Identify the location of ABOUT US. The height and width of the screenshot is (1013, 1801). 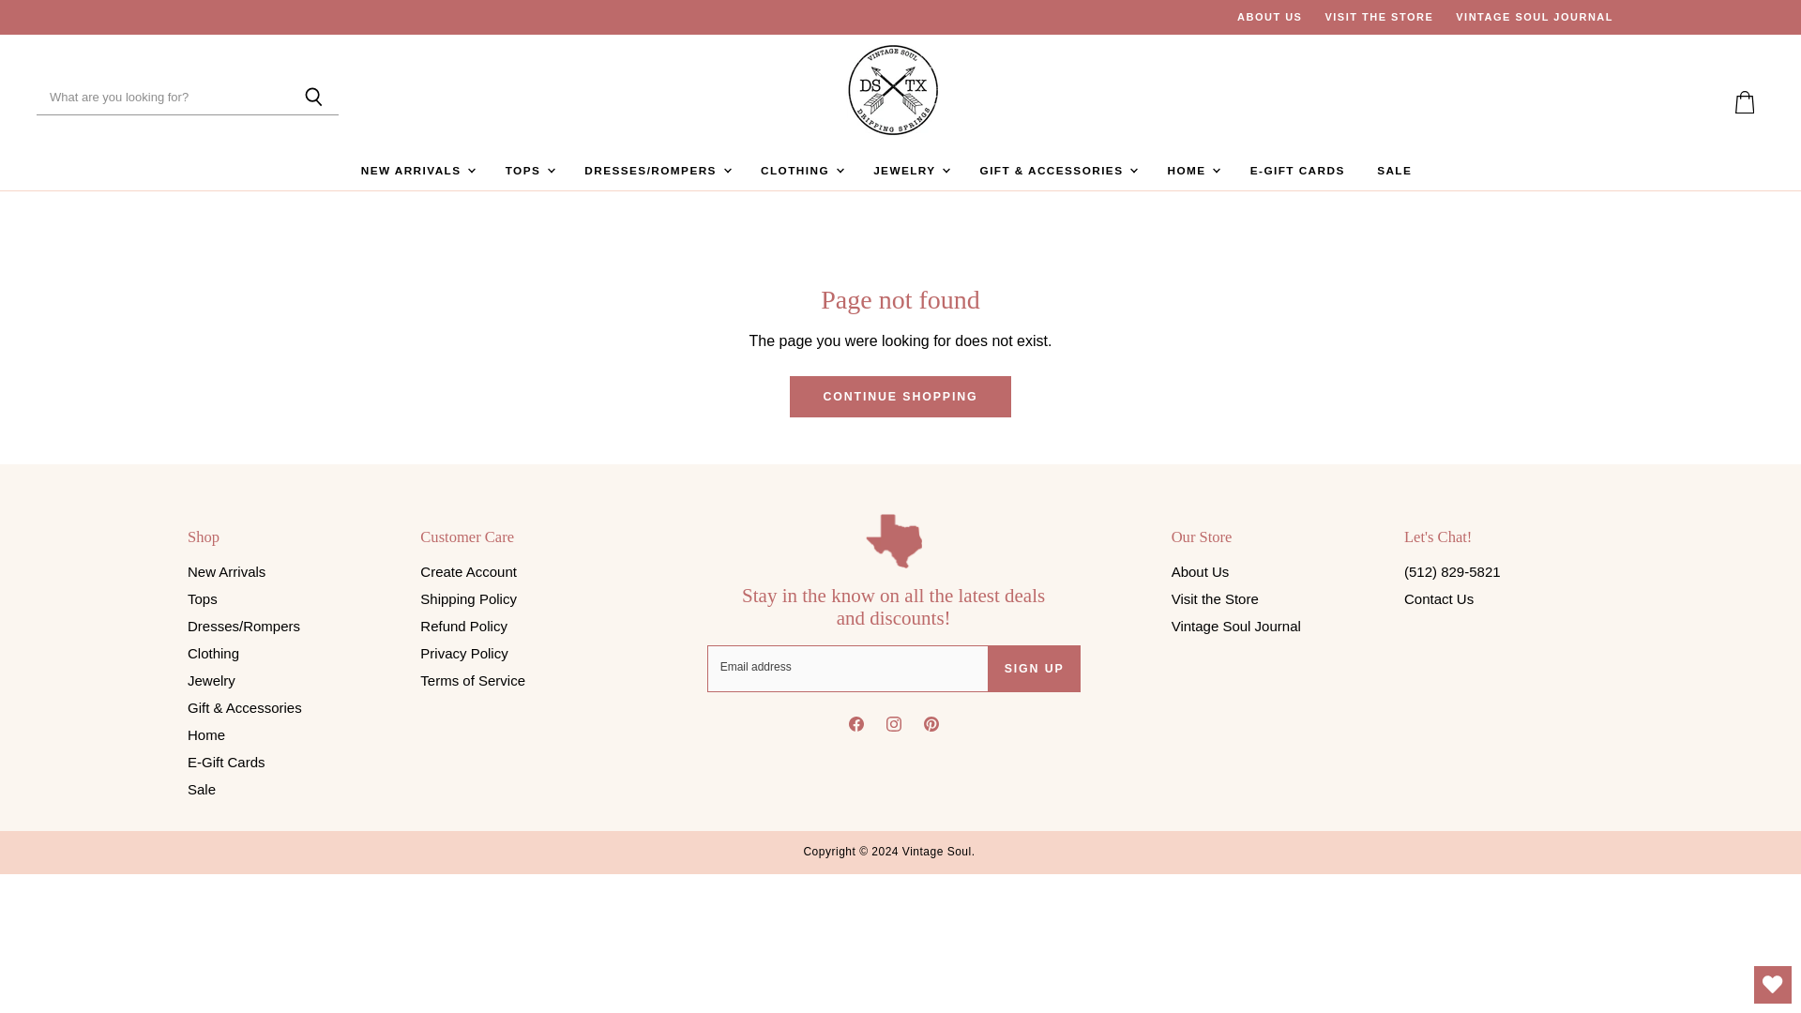
(1270, 17).